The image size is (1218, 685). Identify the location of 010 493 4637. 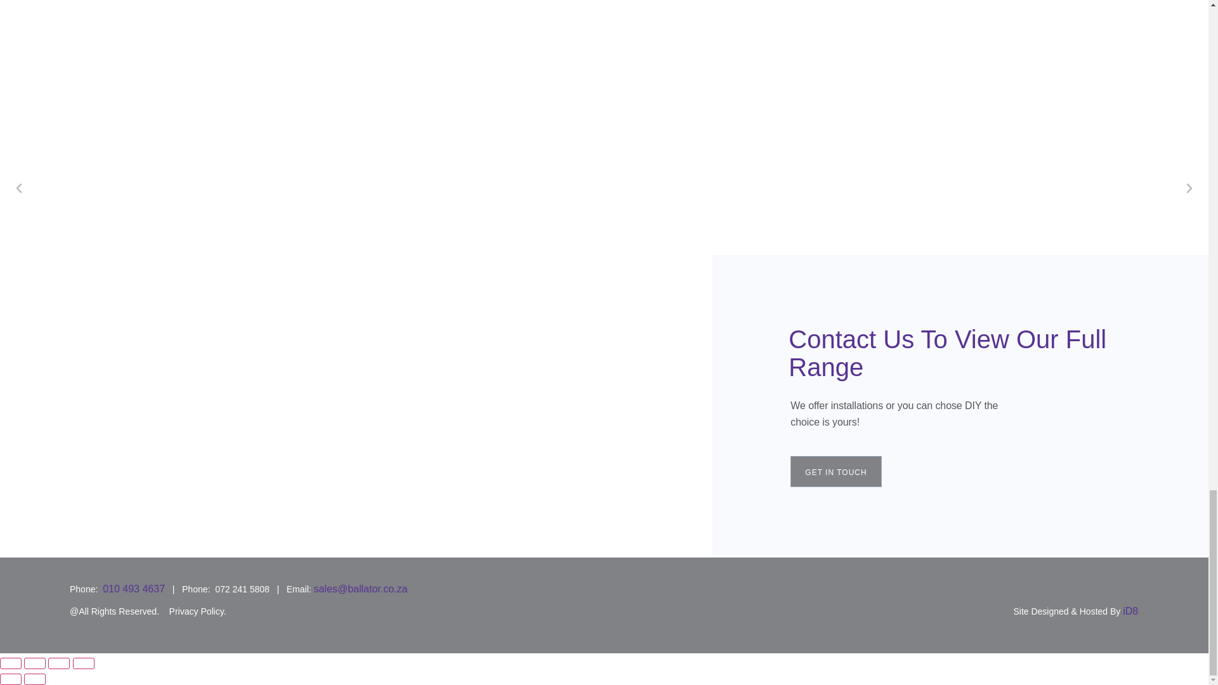
(133, 589).